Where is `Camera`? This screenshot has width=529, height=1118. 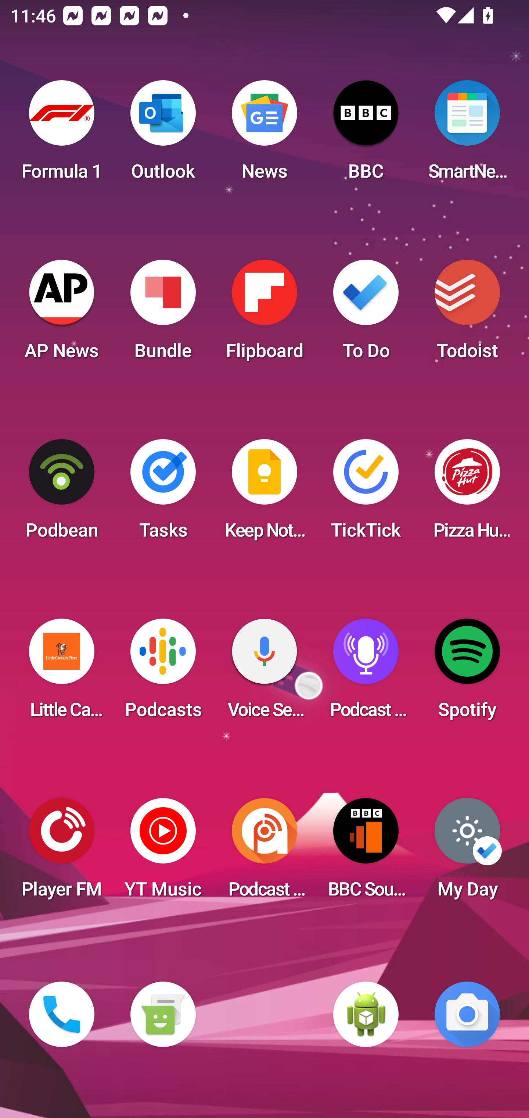 Camera is located at coordinates (467, 1014).